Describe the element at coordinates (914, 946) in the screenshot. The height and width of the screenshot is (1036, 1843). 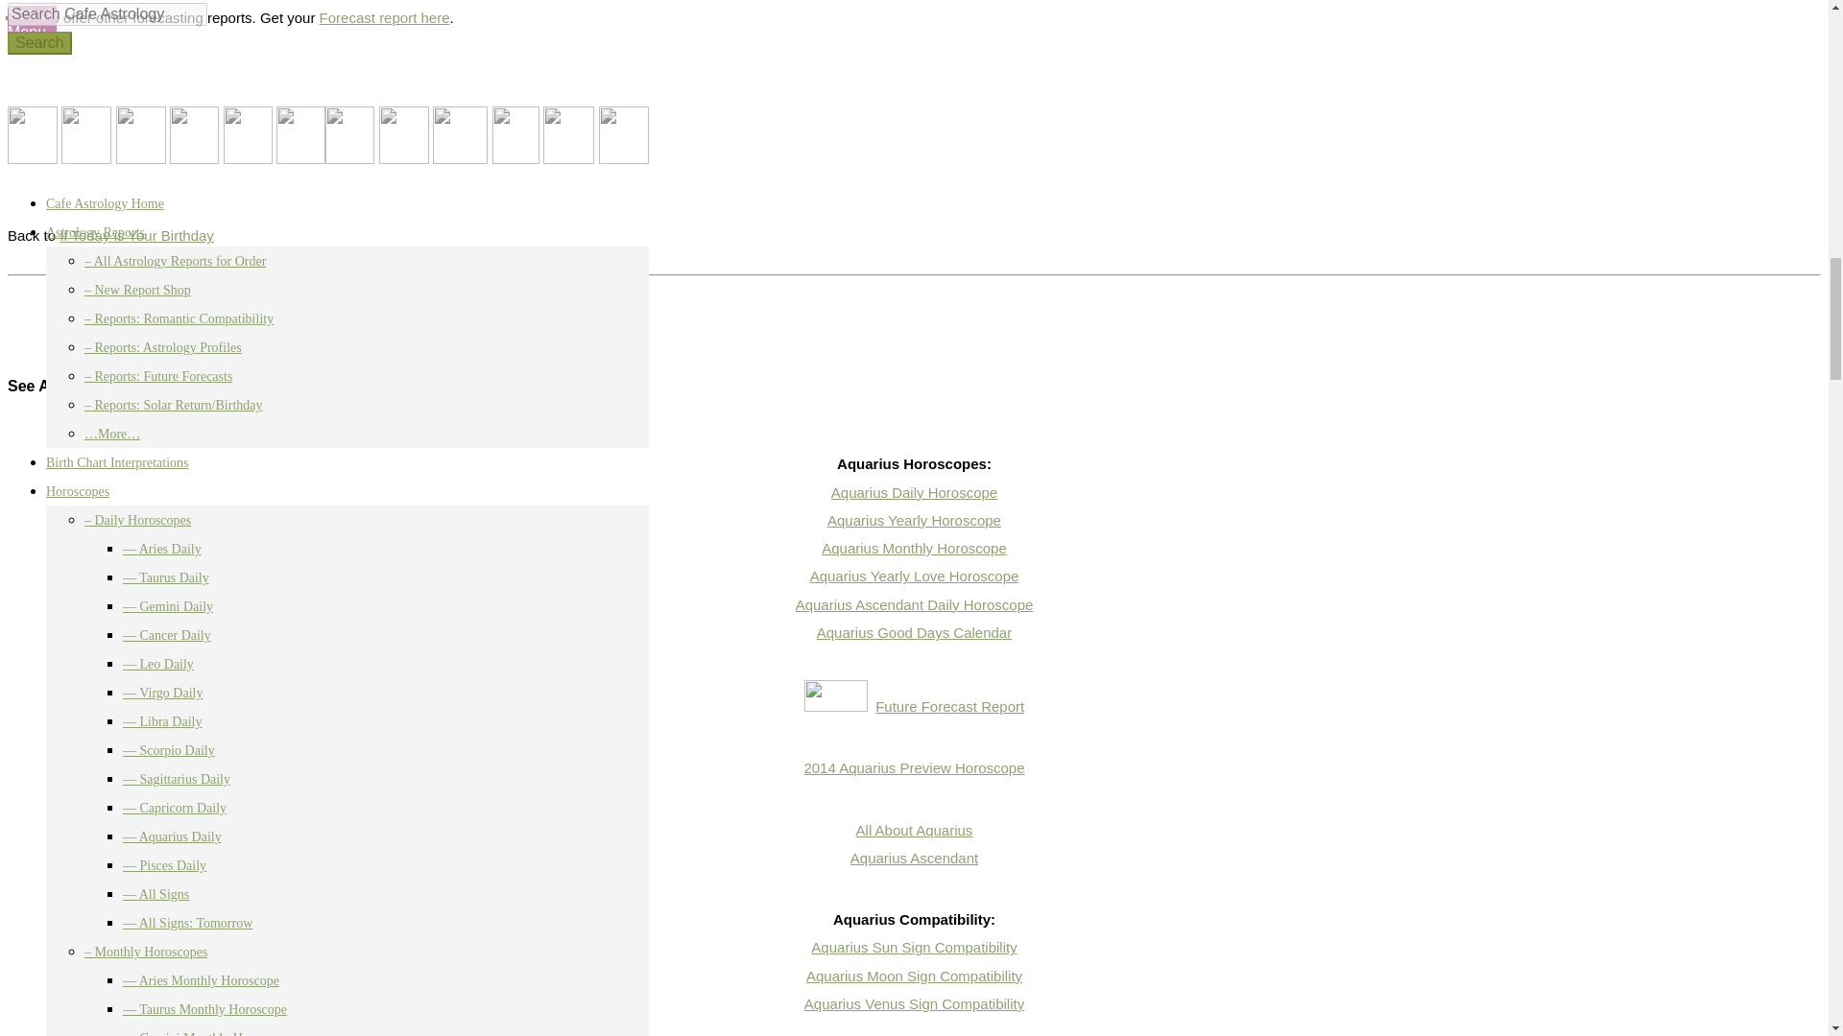
I see `Aquarius Sun Sign Compatibility` at that location.